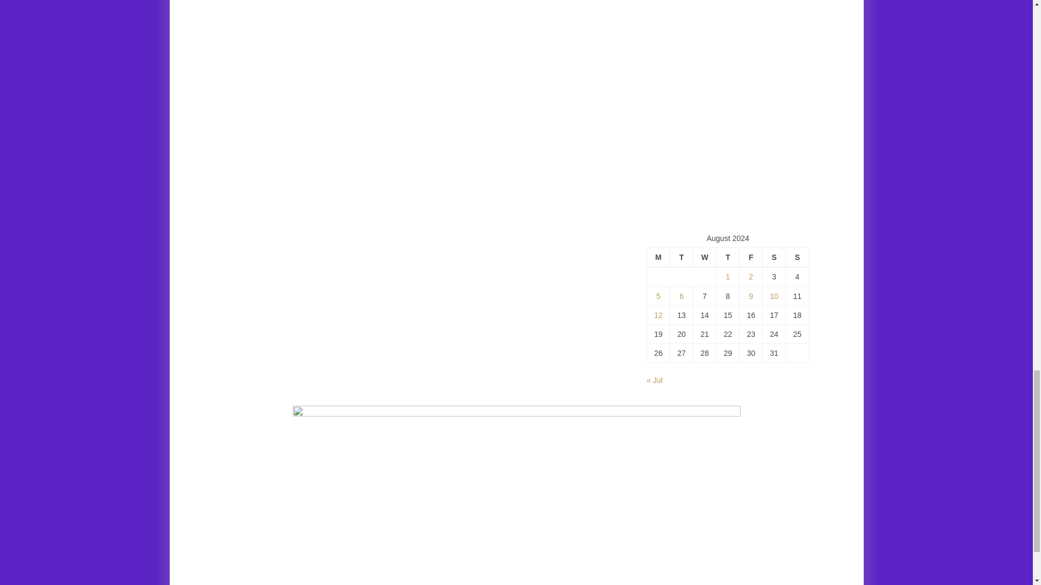  Describe the element at coordinates (728, 257) in the screenshot. I see `Thursday` at that location.